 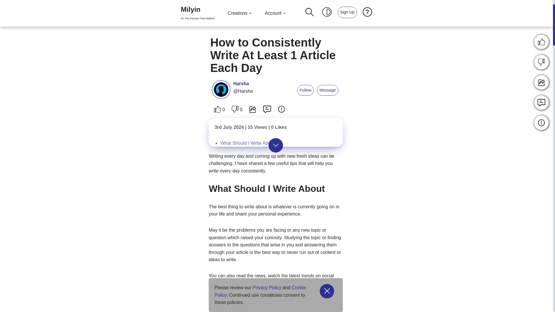 I want to click on Sign Up, so click(x=328, y=90).